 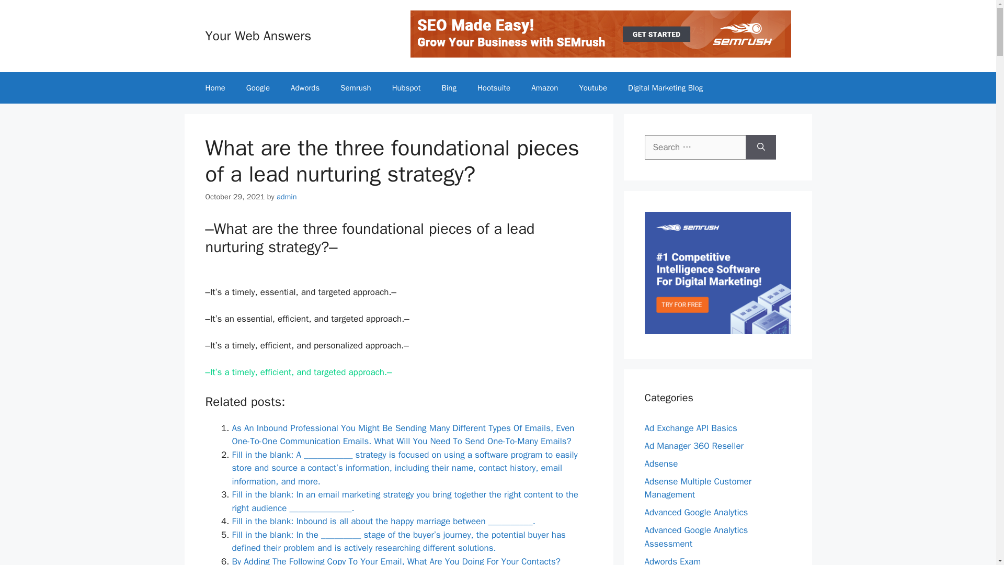 I want to click on Home, so click(x=214, y=88).